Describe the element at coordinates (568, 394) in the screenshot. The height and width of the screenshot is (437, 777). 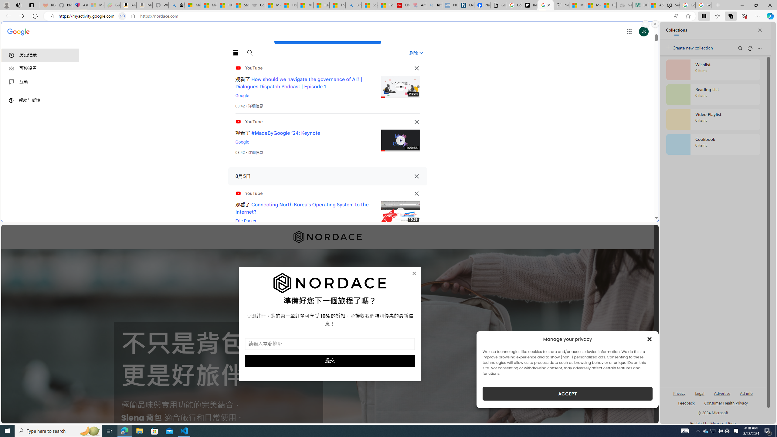
I see `ACCEPT` at that location.